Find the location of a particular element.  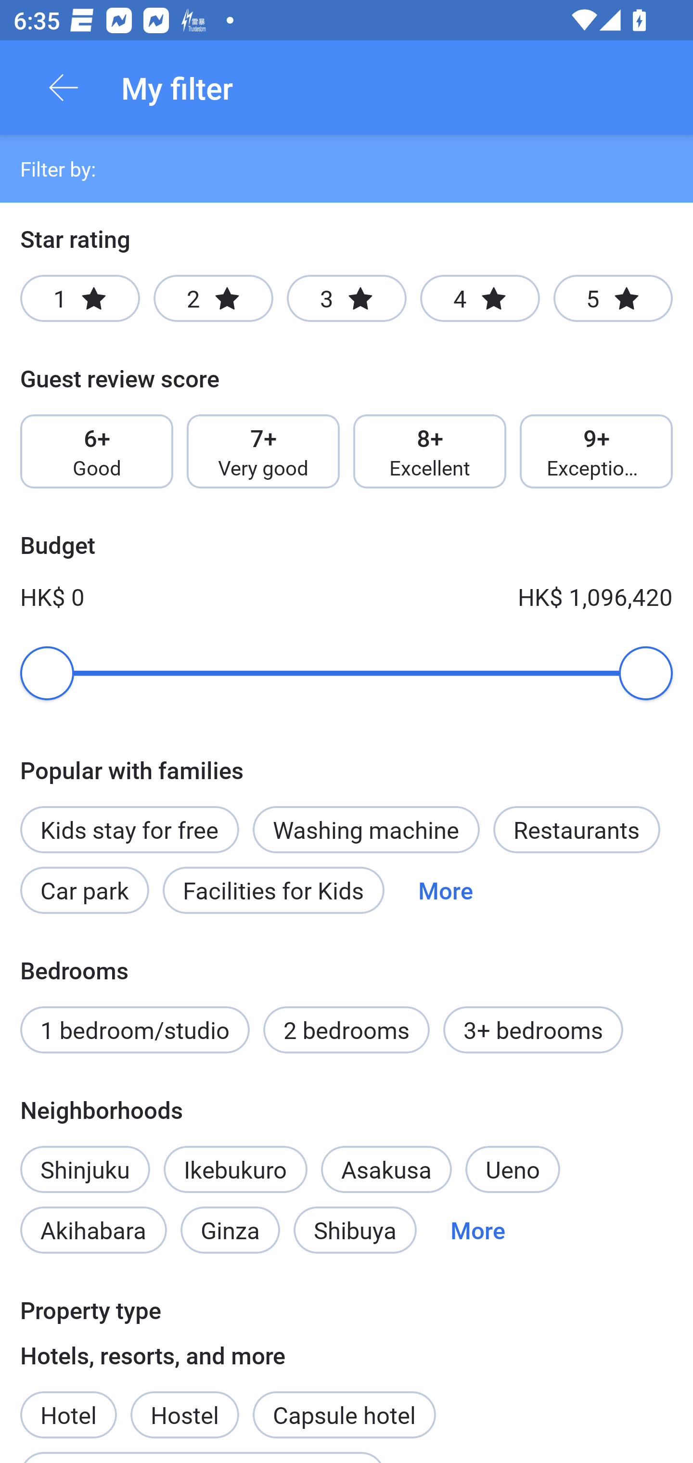

1 bedroom/studio is located at coordinates (135, 1030).